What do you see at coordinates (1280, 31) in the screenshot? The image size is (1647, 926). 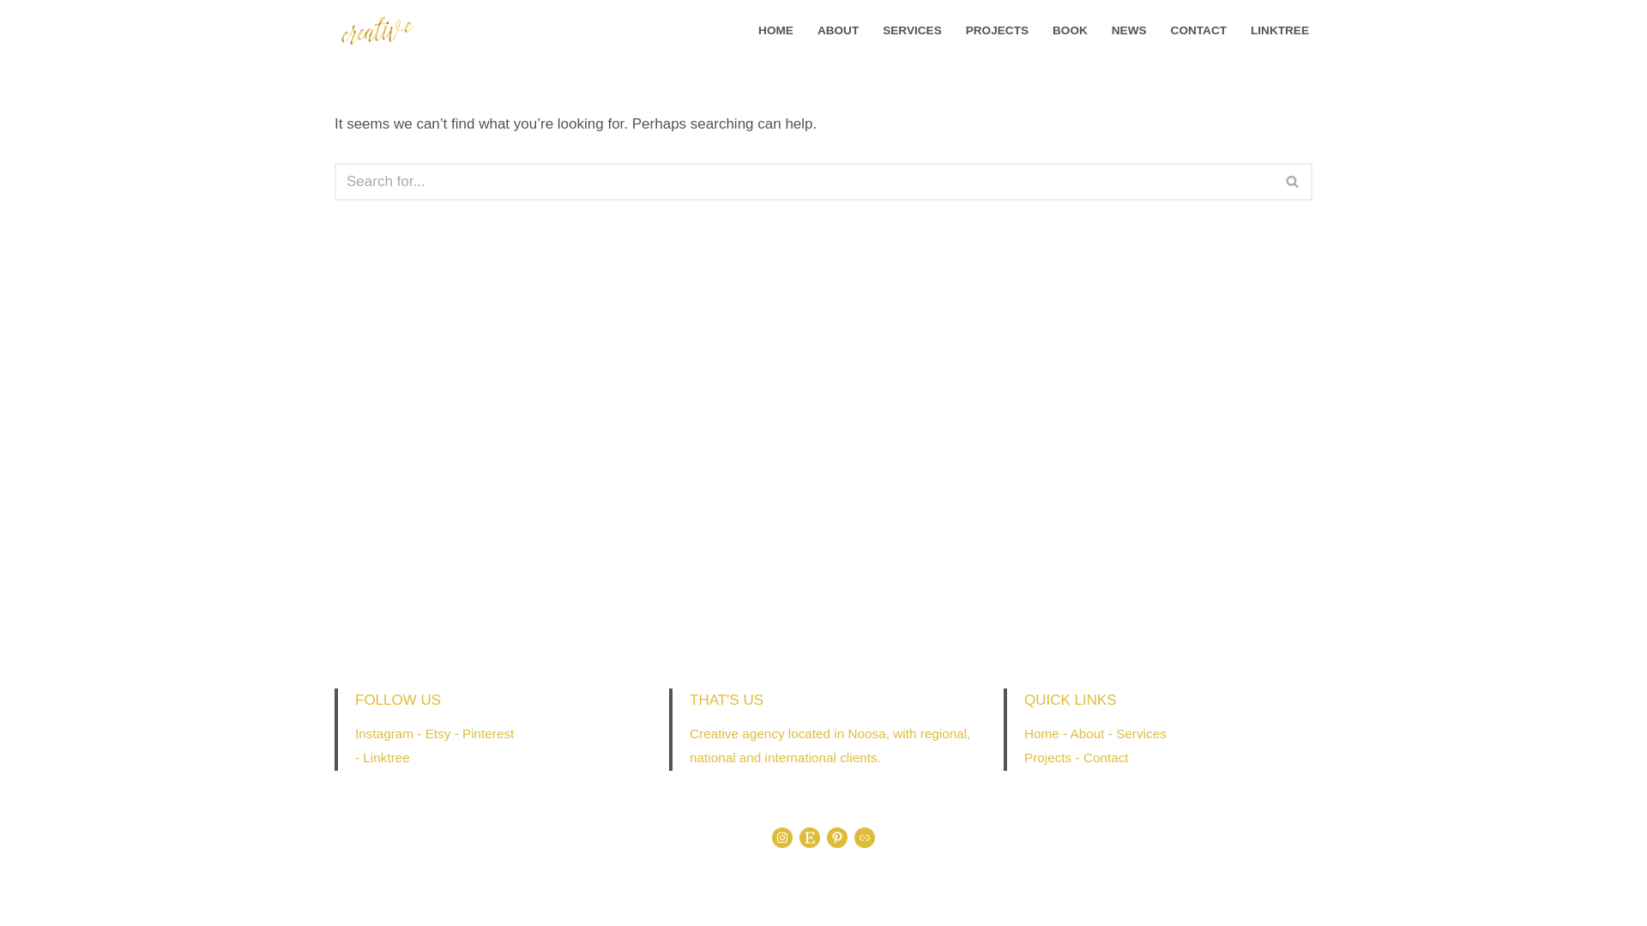 I see `LINKTREE` at bounding box center [1280, 31].